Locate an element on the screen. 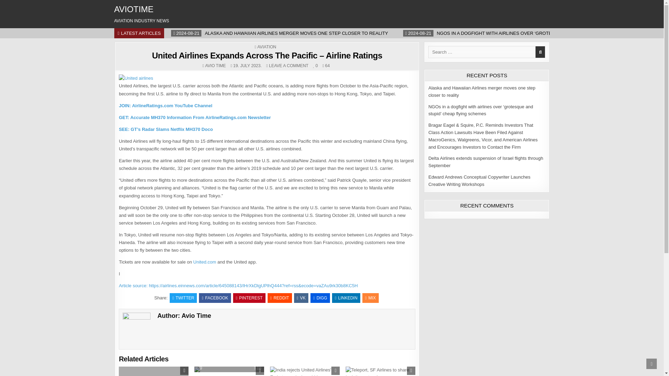 The image size is (669, 376). AVIOTIME is located at coordinates (134, 9).